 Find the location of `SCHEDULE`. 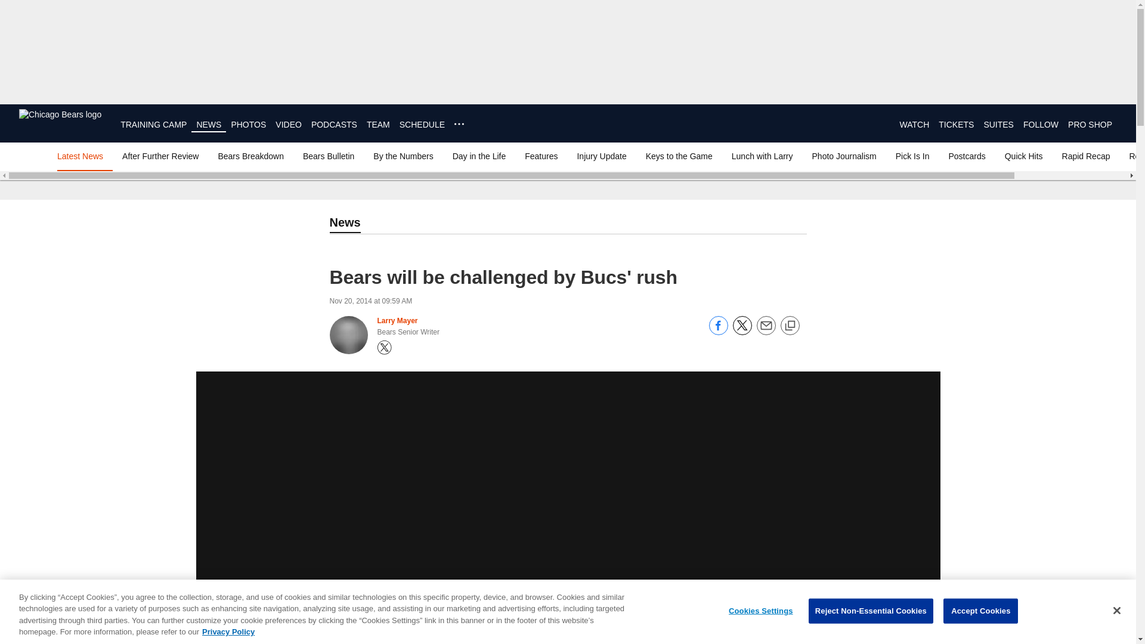

SCHEDULE is located at coordinates (422, 124).